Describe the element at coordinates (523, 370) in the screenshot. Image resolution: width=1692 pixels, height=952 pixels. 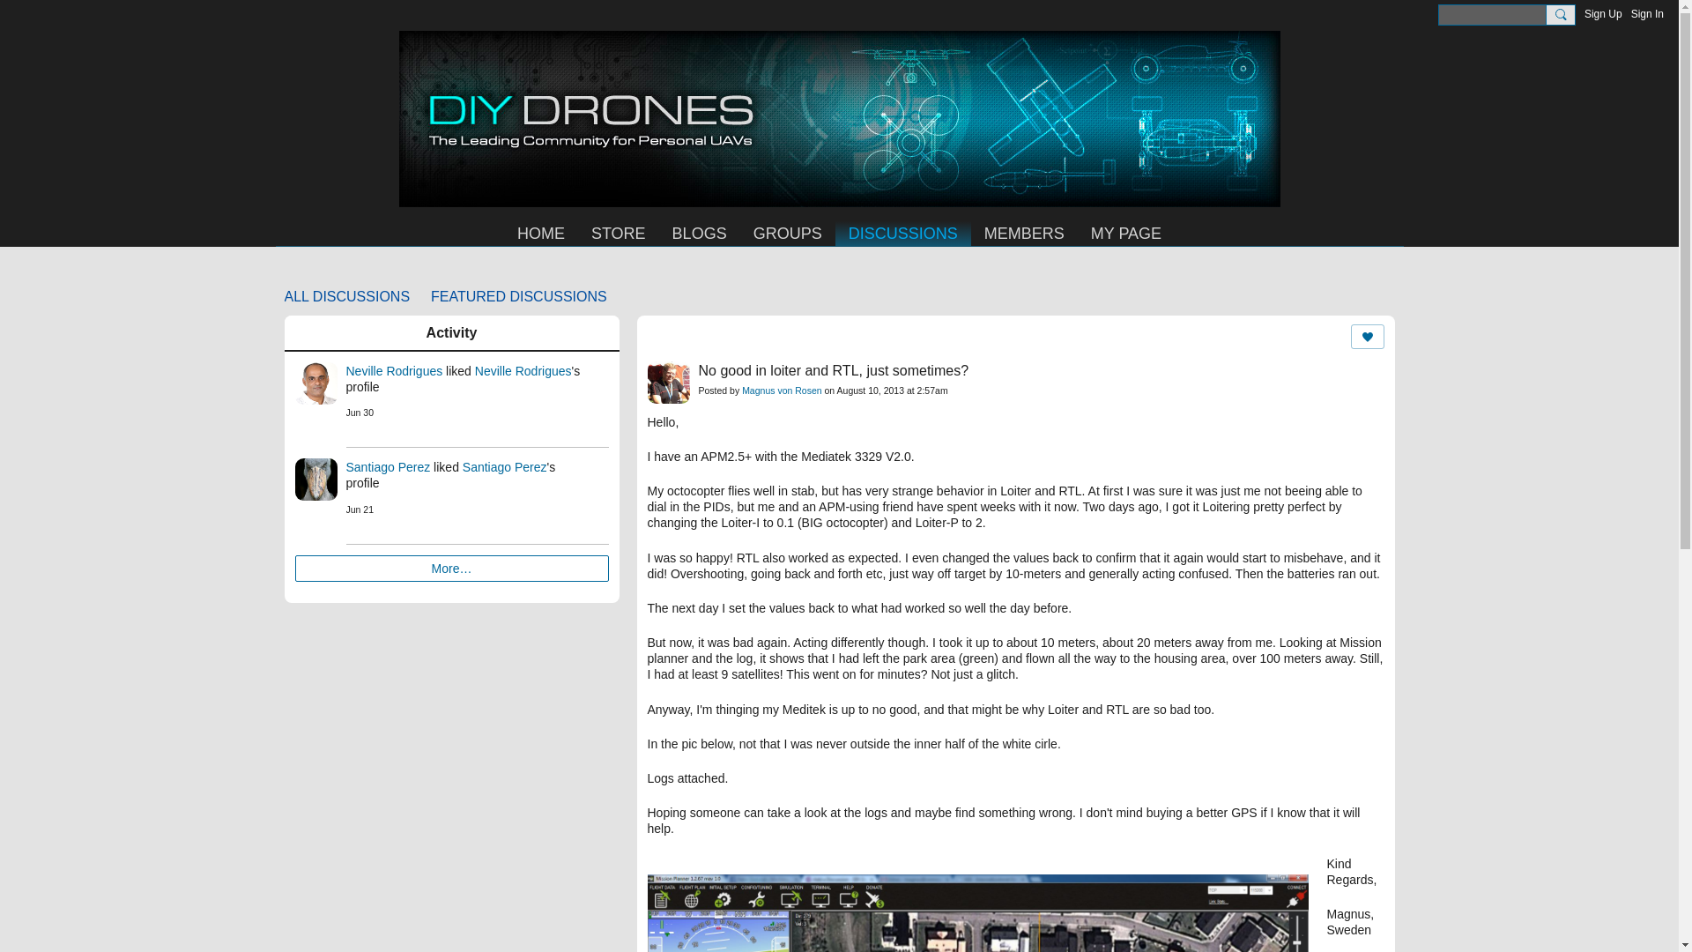
I see `Neville Rodrigues` at that location.